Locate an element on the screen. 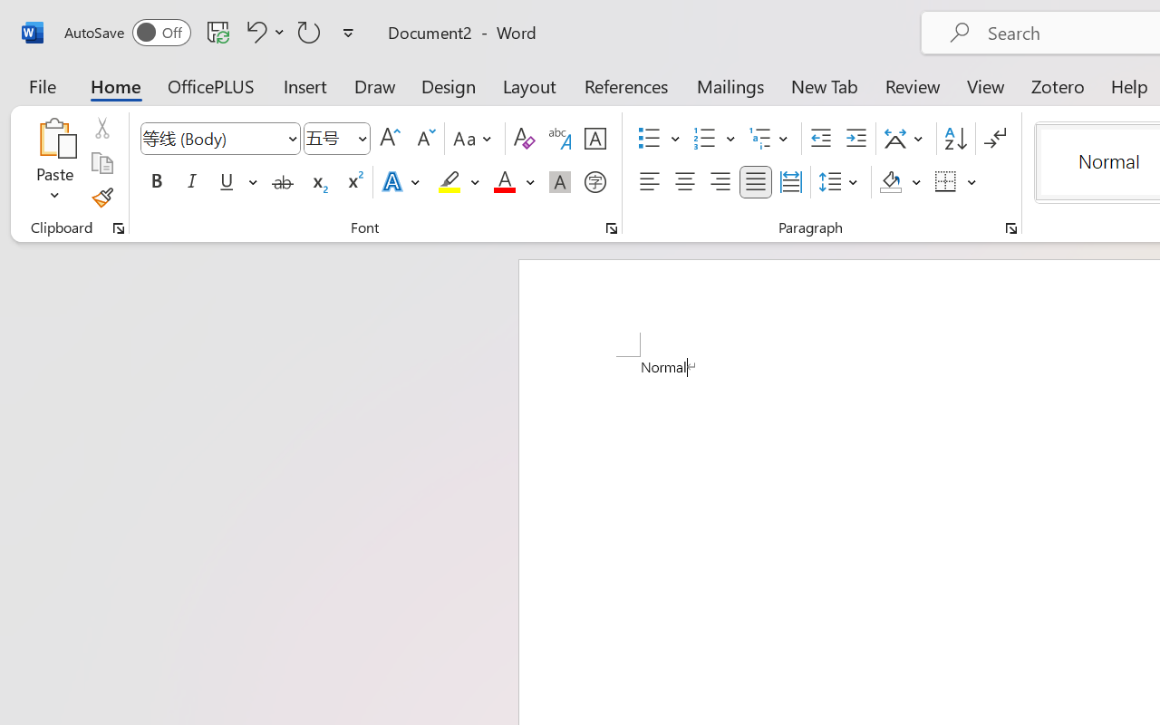 The width and height of the screenshot is (1160, 725). Distributed is located at coordinates (790, 182).